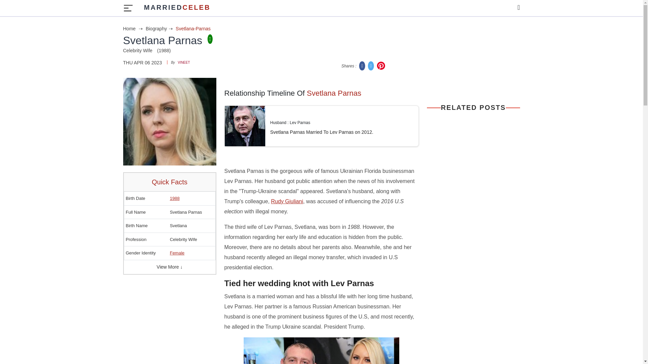 The width and height of the screenshot is (648, 364). I want to click on 1988, so click(174, 198).